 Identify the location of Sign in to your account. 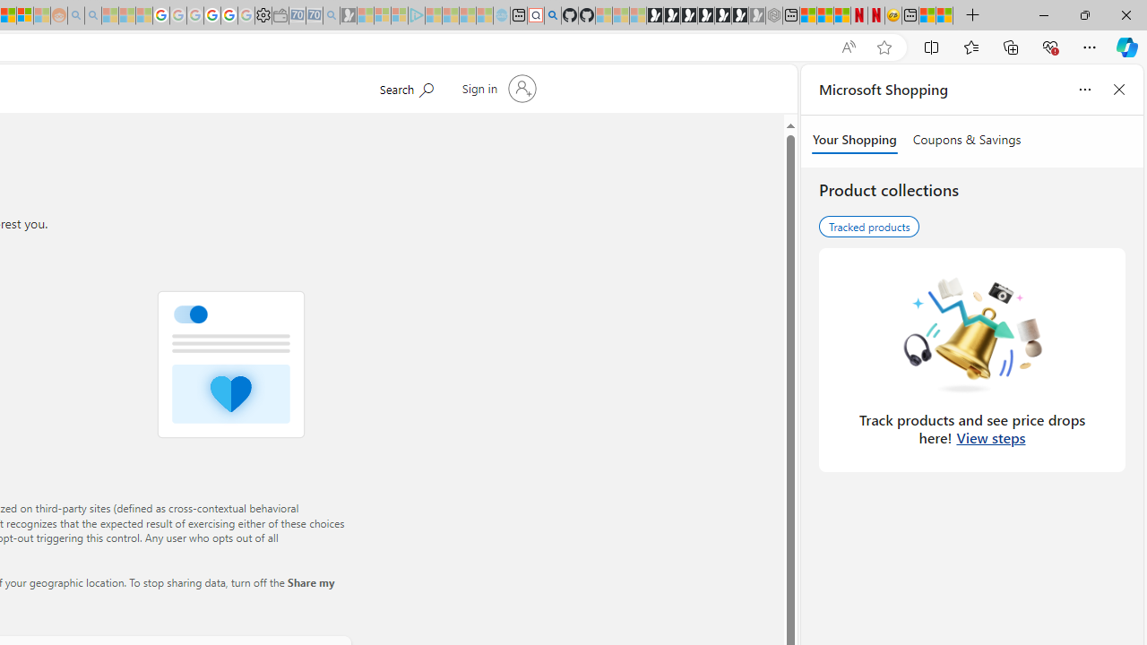
(496, 88).